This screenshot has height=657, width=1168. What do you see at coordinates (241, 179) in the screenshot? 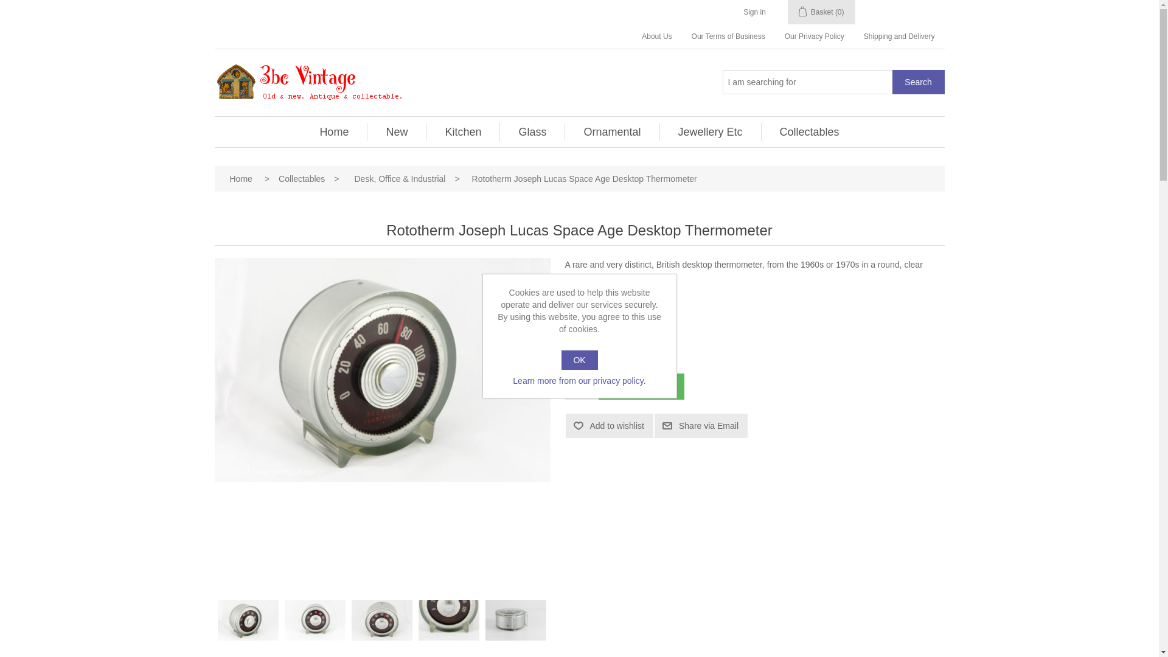
I see `Home` at bounding box center [241, 179].